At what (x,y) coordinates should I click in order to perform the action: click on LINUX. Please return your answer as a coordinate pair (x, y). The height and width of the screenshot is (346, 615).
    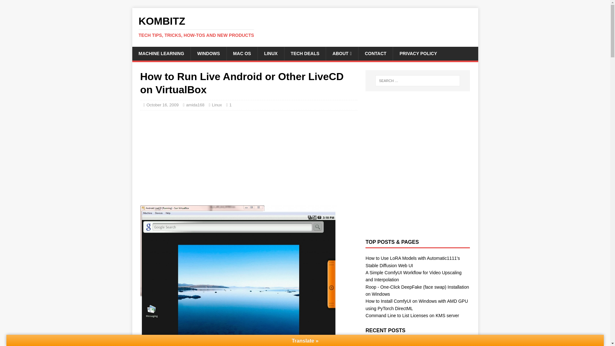
    Looking at the image, I should click on (271, 53).